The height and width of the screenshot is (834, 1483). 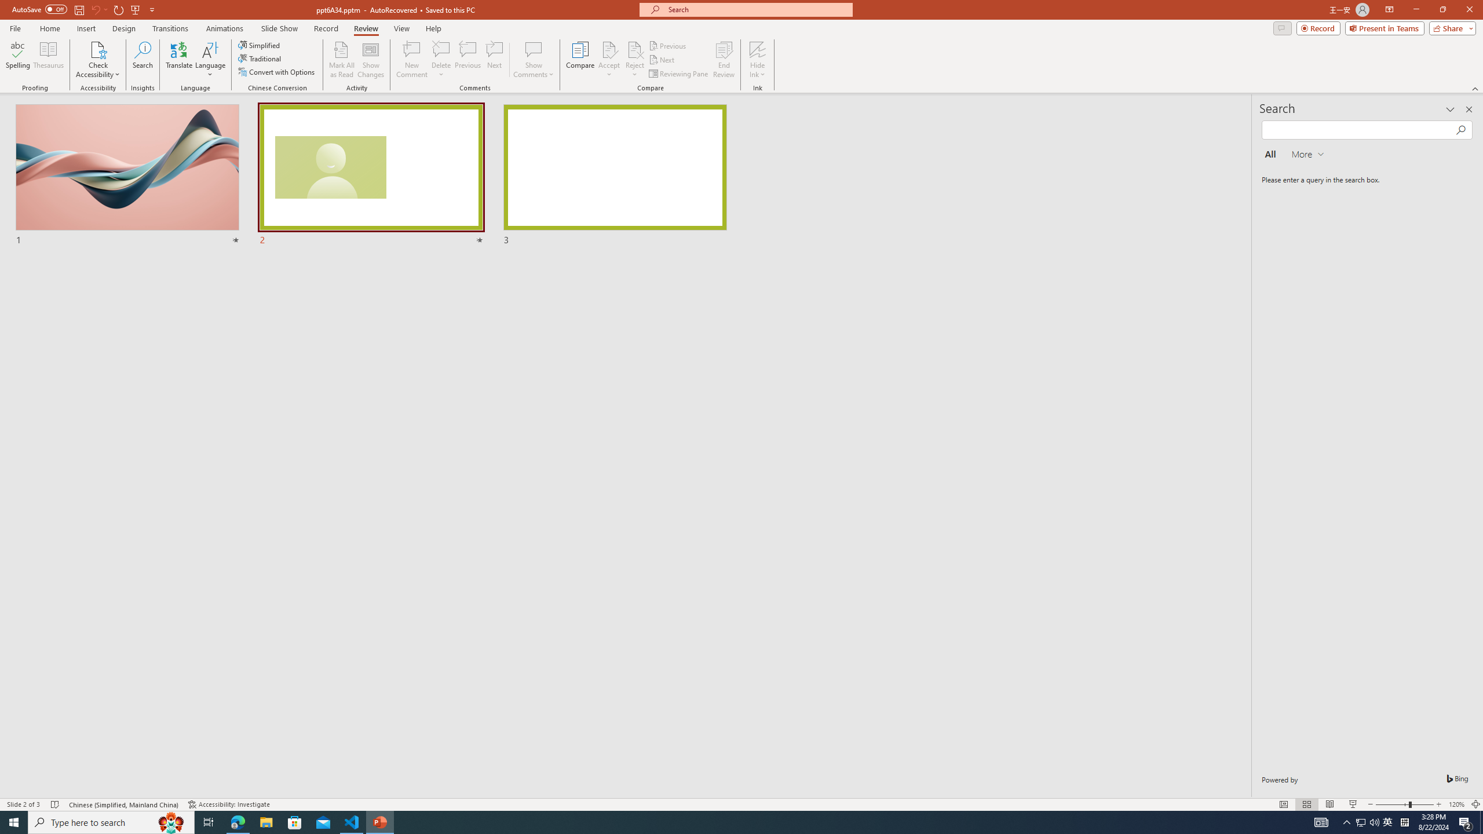 I want to click on Zoom 120%, so click(x=1456, y=804).